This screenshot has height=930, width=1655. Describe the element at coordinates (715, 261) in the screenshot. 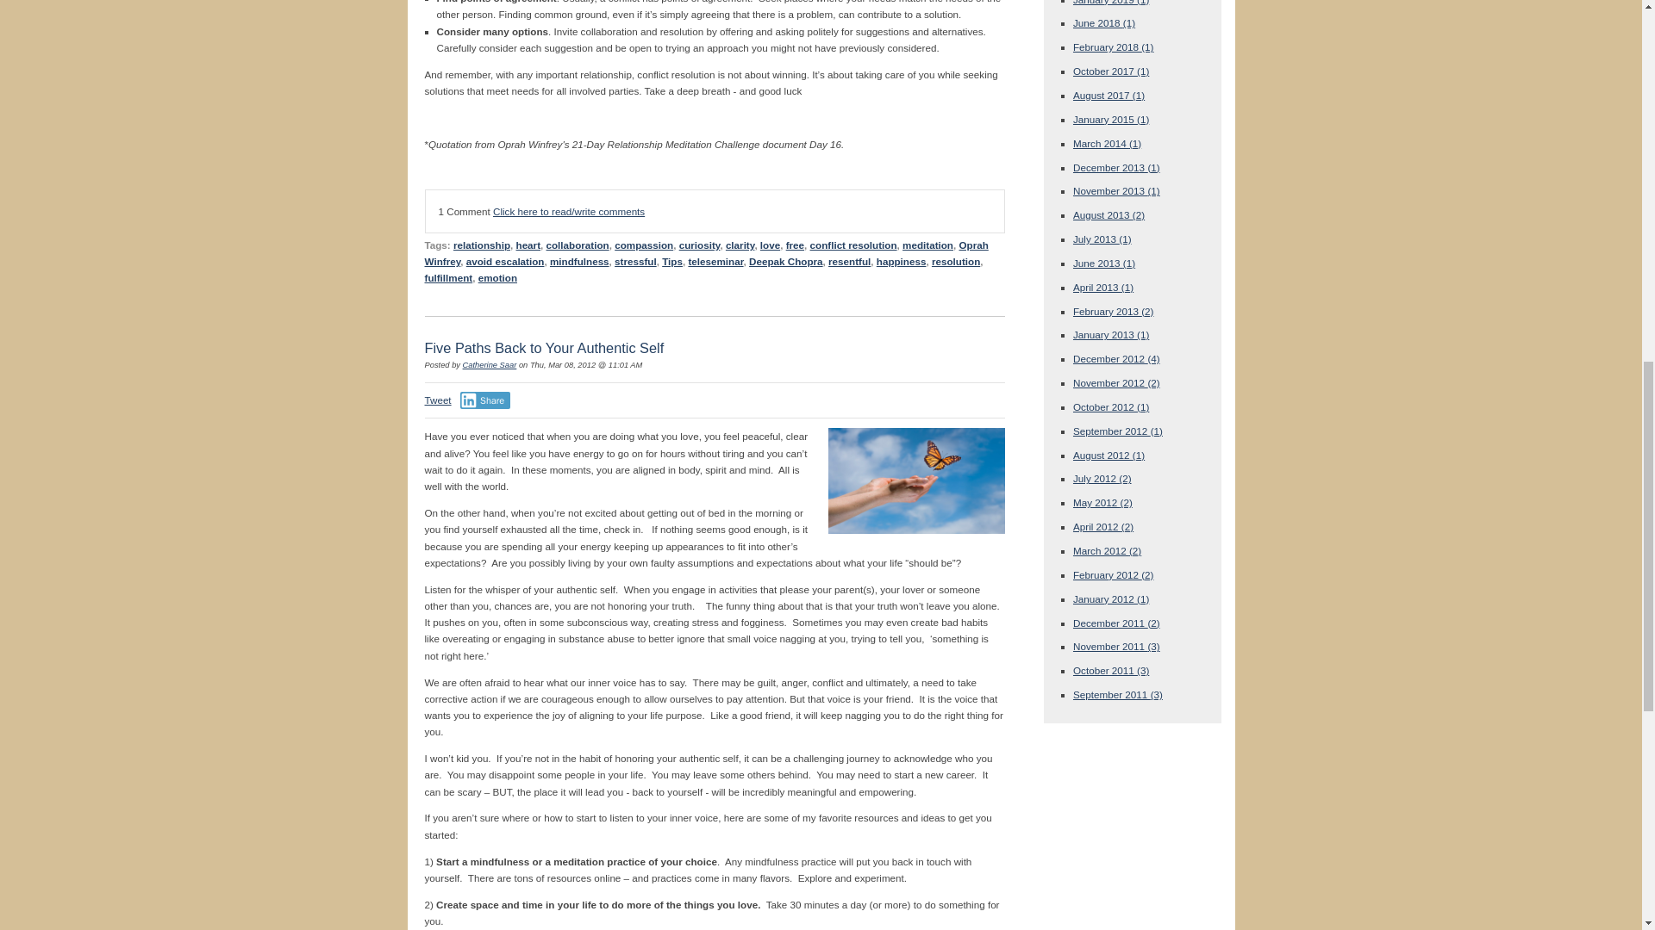

I see `teleseminar` at that location.